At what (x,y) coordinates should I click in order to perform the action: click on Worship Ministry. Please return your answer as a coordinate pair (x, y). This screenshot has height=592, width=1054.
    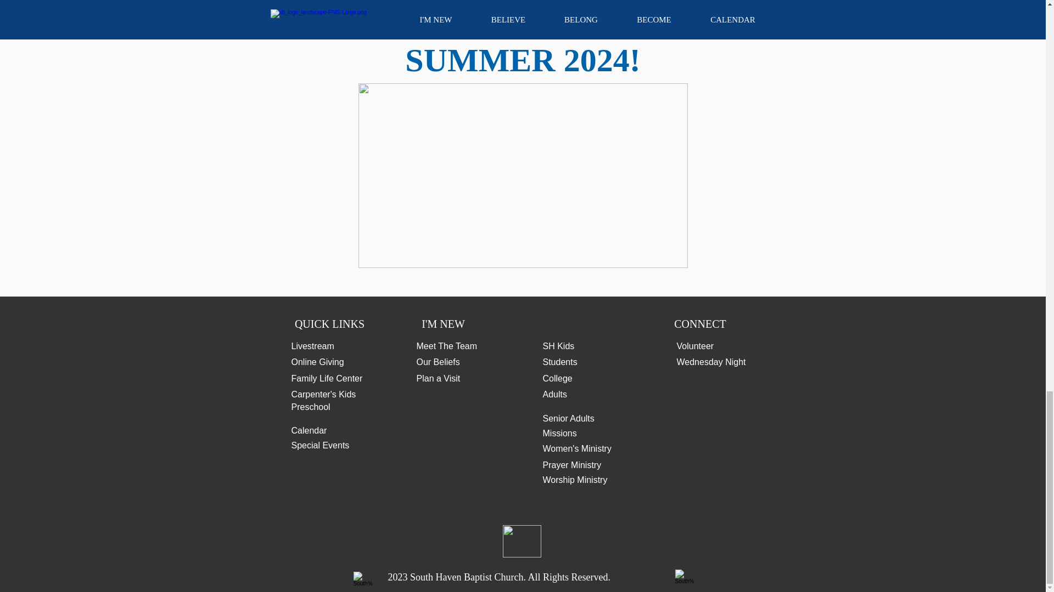
    Looking at the image, I should click on (574, 480).